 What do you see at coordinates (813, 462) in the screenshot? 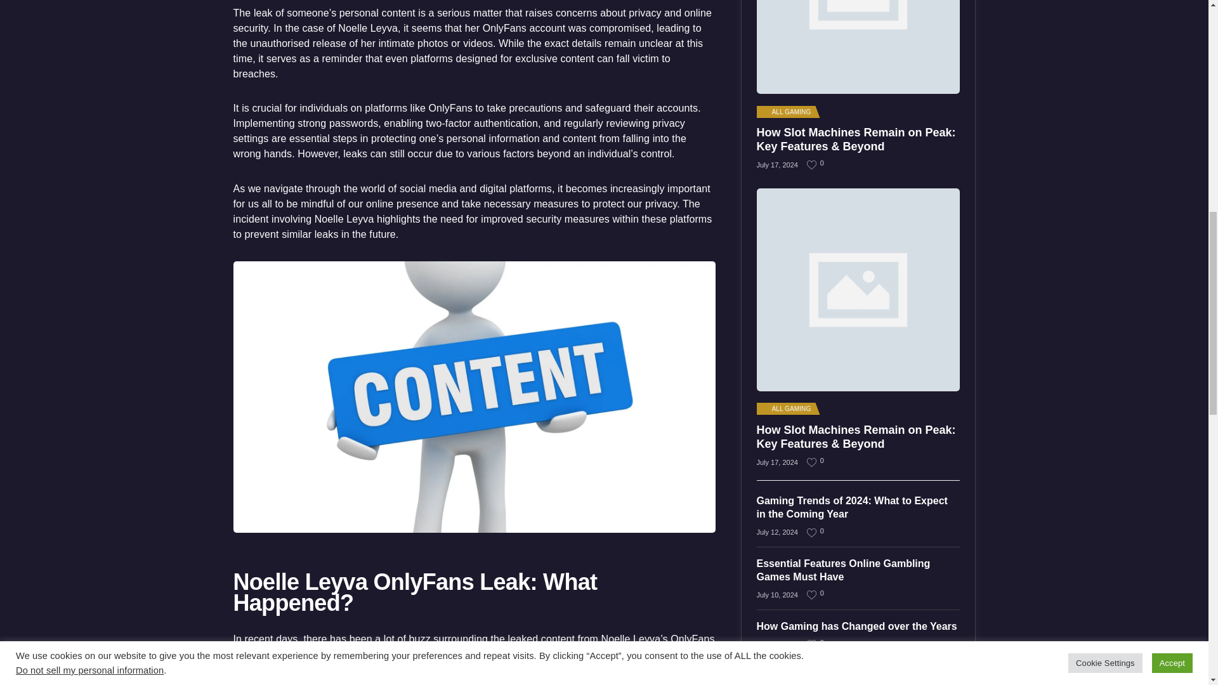
I see `Like` at bounding box center [813, 462].